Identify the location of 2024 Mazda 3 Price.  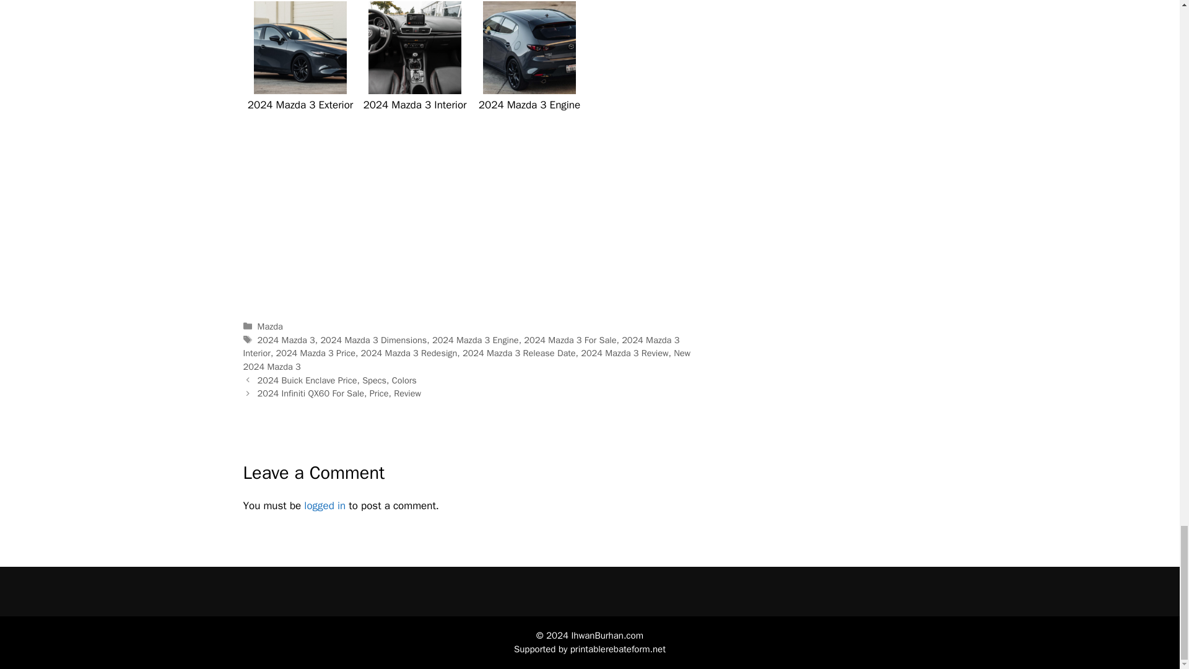
(316, 352).